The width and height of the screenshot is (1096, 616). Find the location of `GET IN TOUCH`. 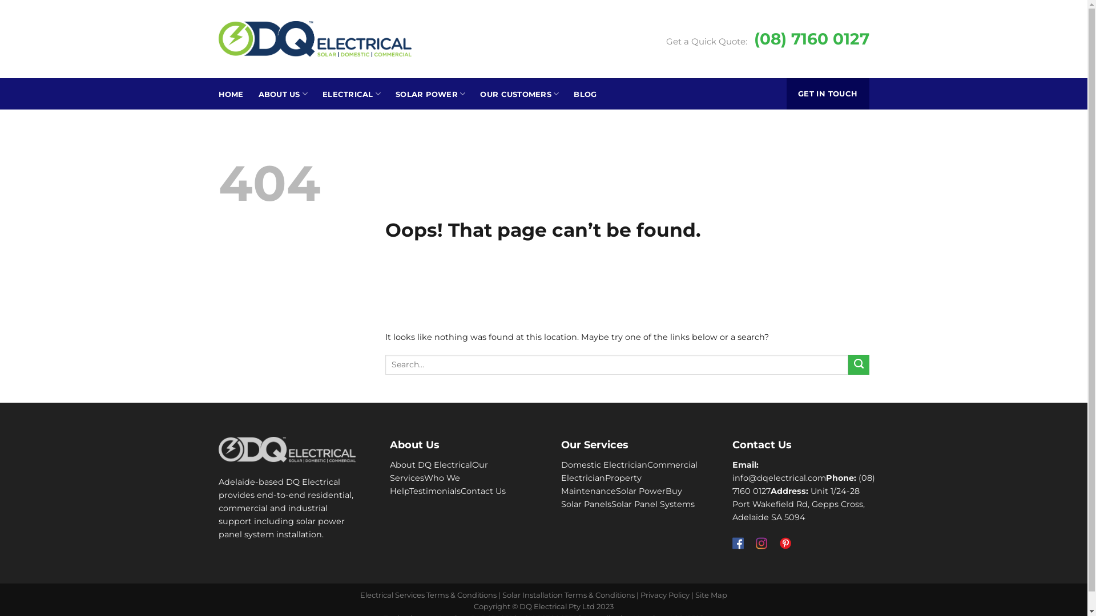

GET IN TOUCH is located at coordinates (828, 94).